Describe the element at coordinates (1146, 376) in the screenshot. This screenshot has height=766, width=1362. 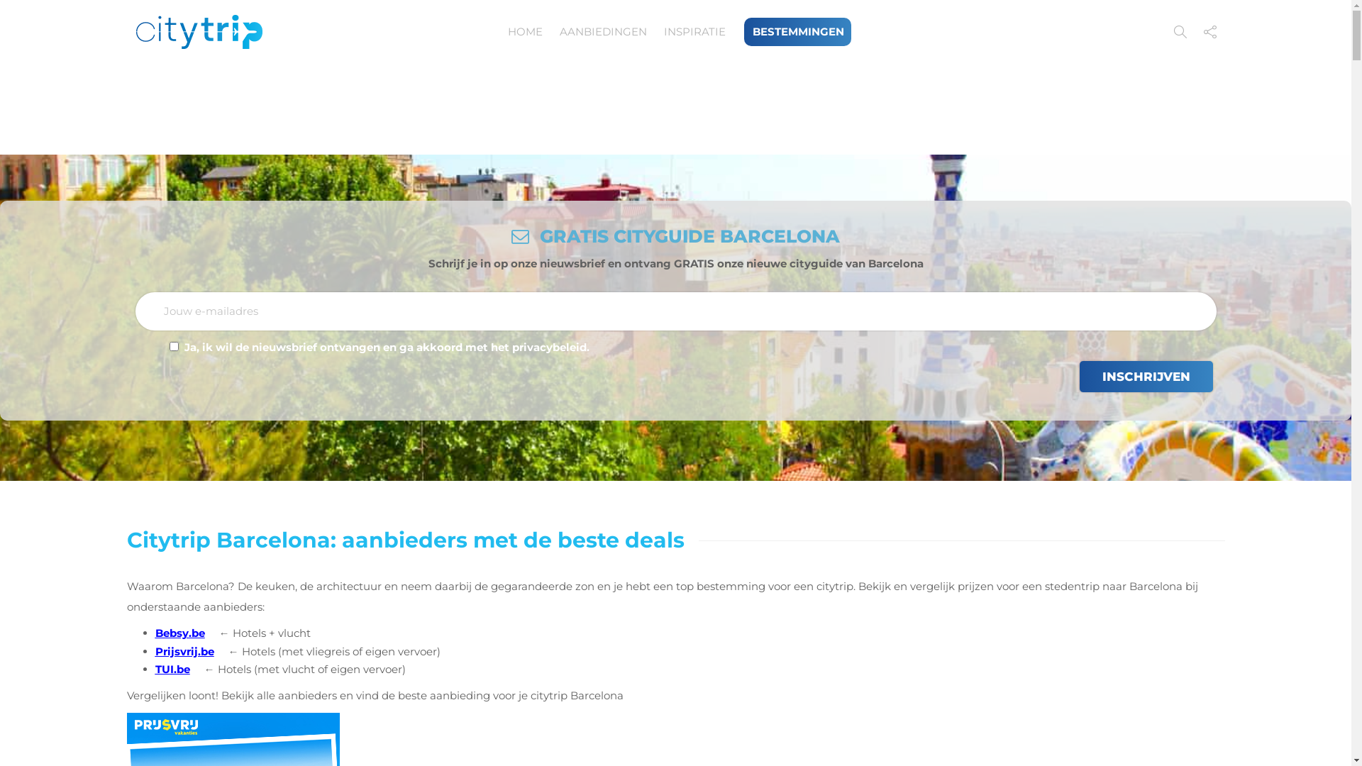
I see `Inschrijven` at that location.